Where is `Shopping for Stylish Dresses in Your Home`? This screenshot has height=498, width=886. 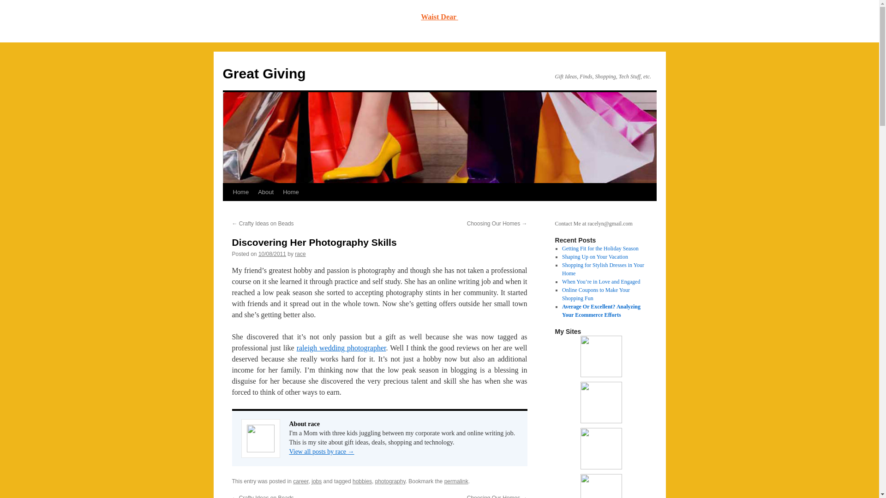
Shopping for Stylish Dresses in Your Home is located at coordinates (603, 269).